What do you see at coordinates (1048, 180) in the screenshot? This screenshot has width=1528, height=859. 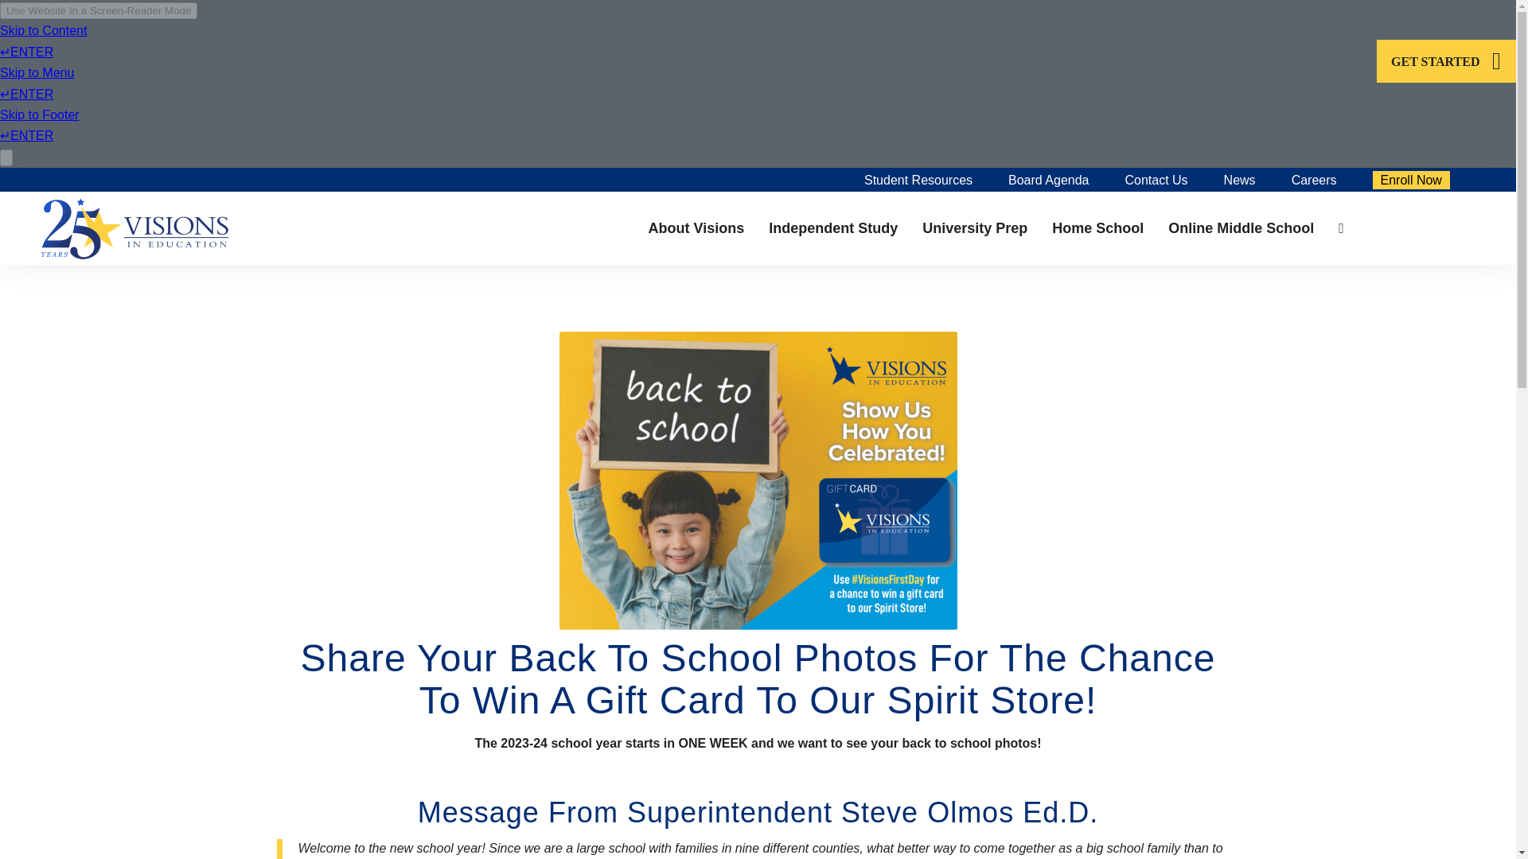 I see `Board Agenda` at bounding box center [1048, 180].